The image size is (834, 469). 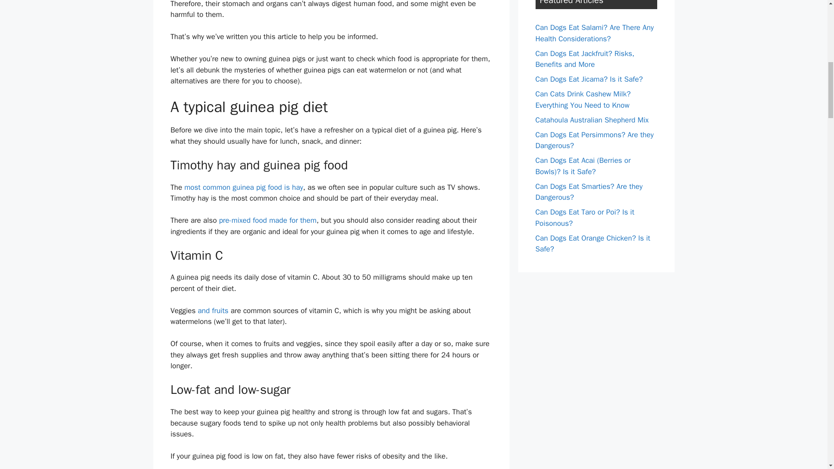 I want to click on pre-mixed food made for them, so click(x=267, y=220).